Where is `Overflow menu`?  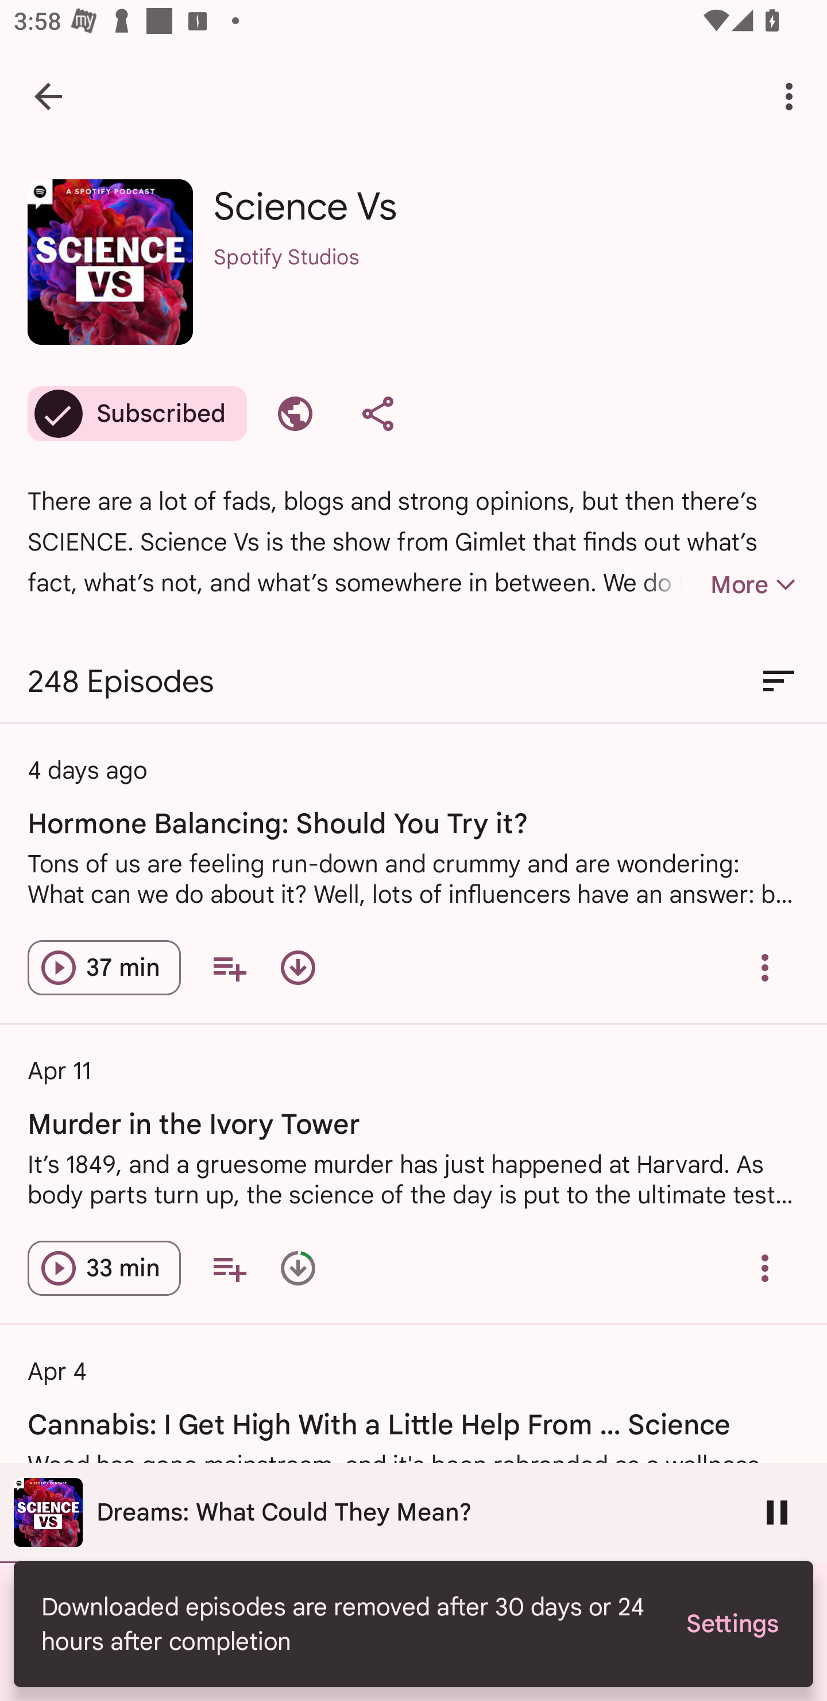 Overflow menu is located at coordinates (765, 1268).